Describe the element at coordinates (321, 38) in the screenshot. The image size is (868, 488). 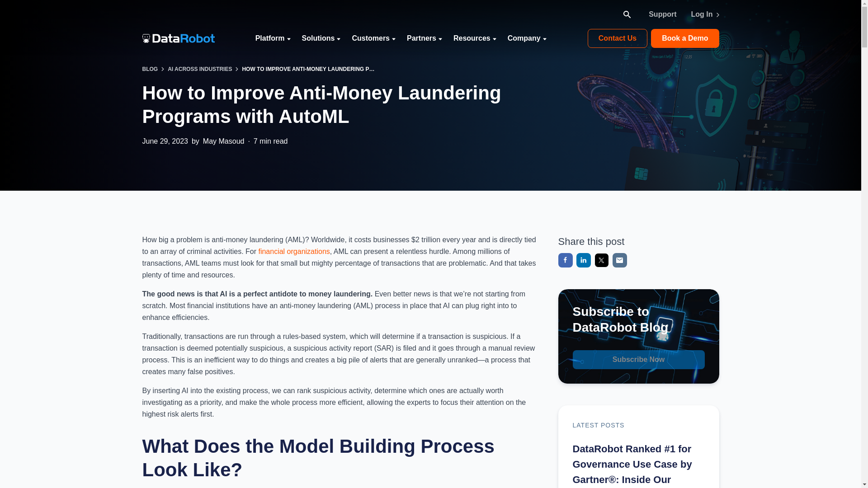
I see `Solutions` at that location.